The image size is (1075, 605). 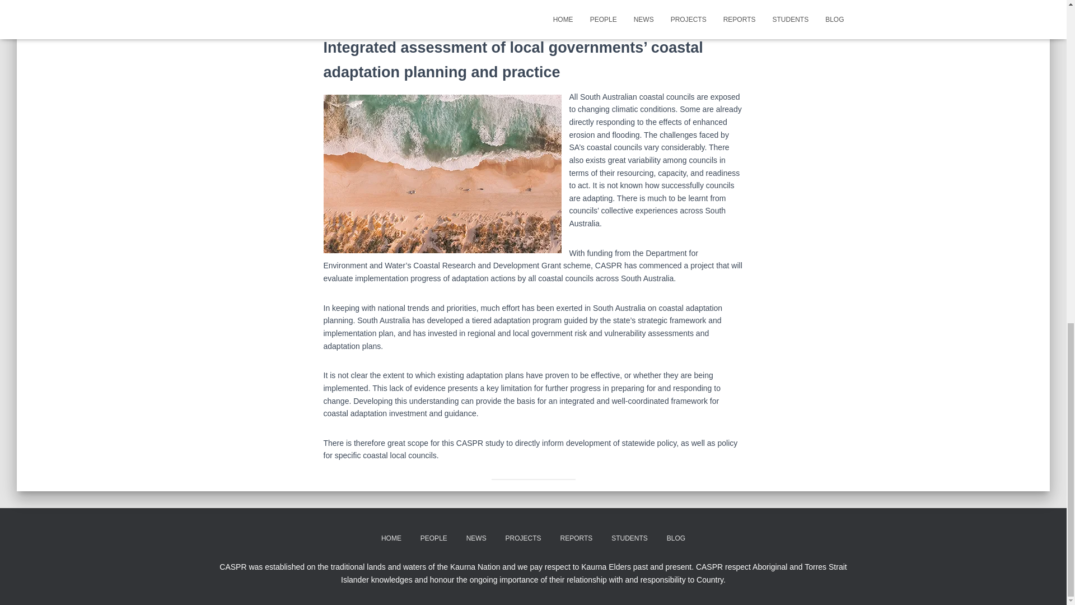 I want to click on NEWS, so click(x=476, y=539).